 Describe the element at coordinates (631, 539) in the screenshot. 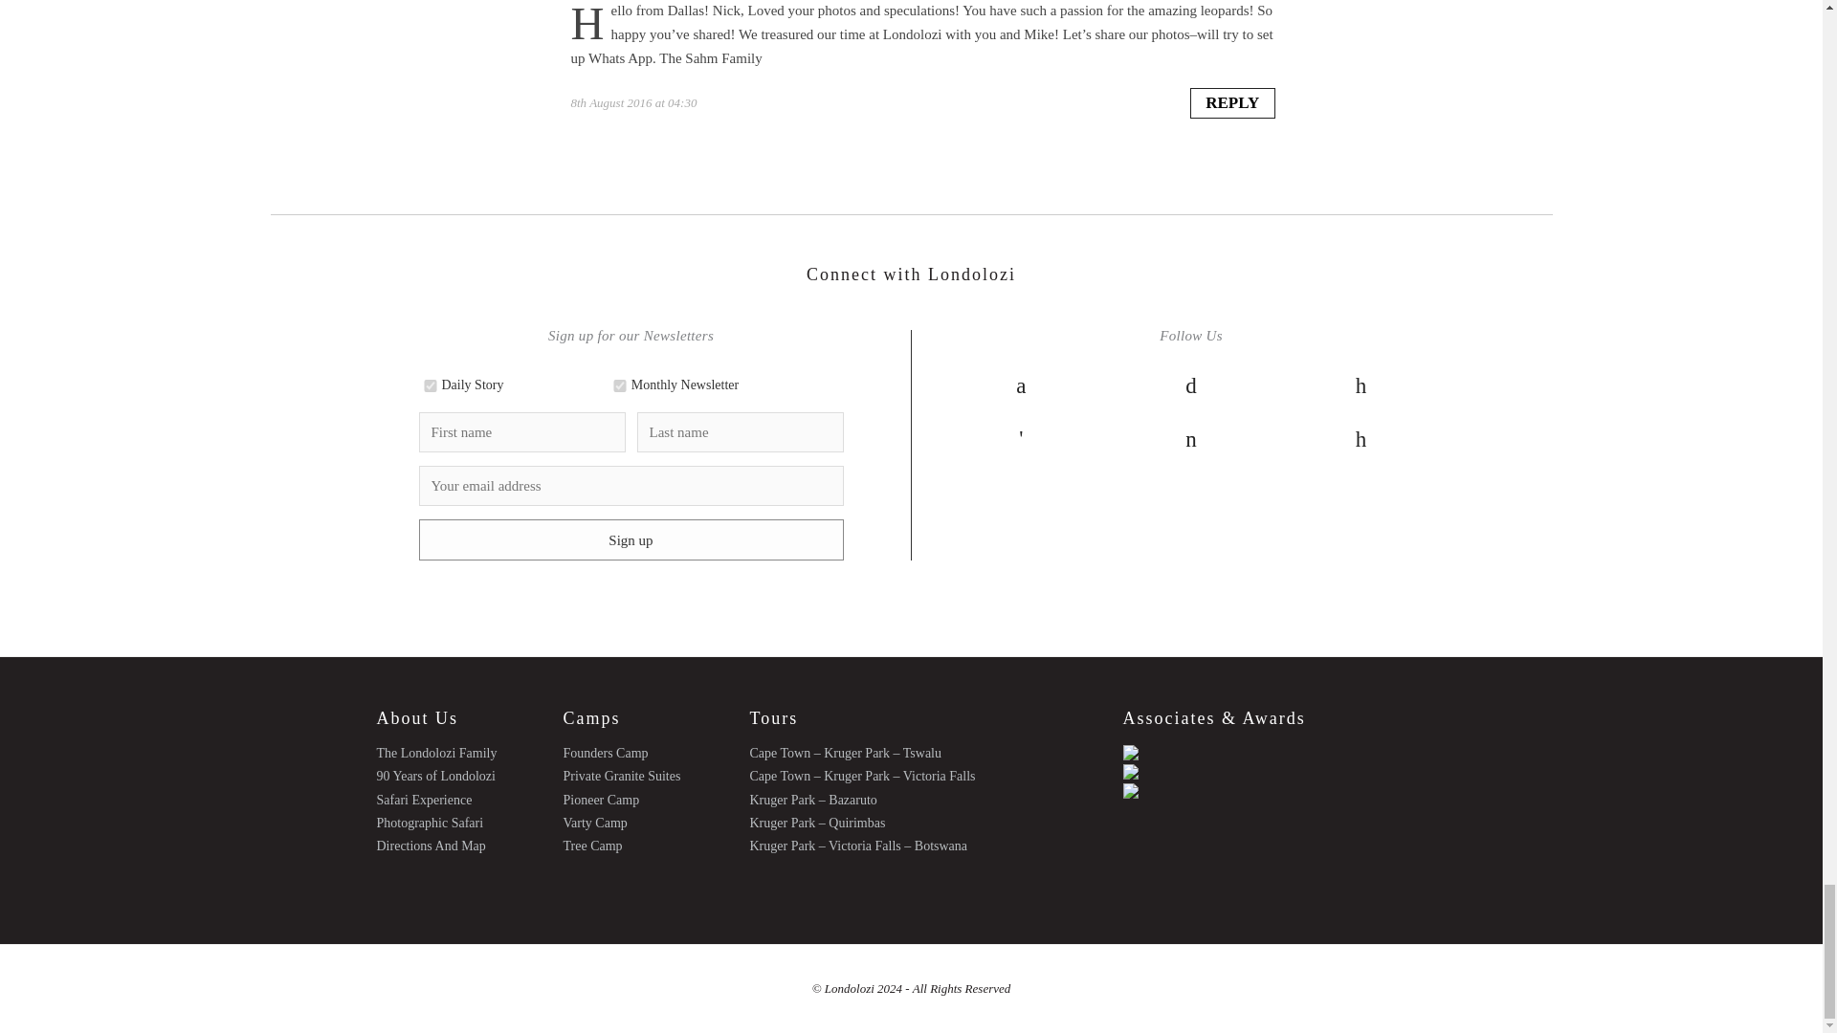

I see `Sign up` at that location.